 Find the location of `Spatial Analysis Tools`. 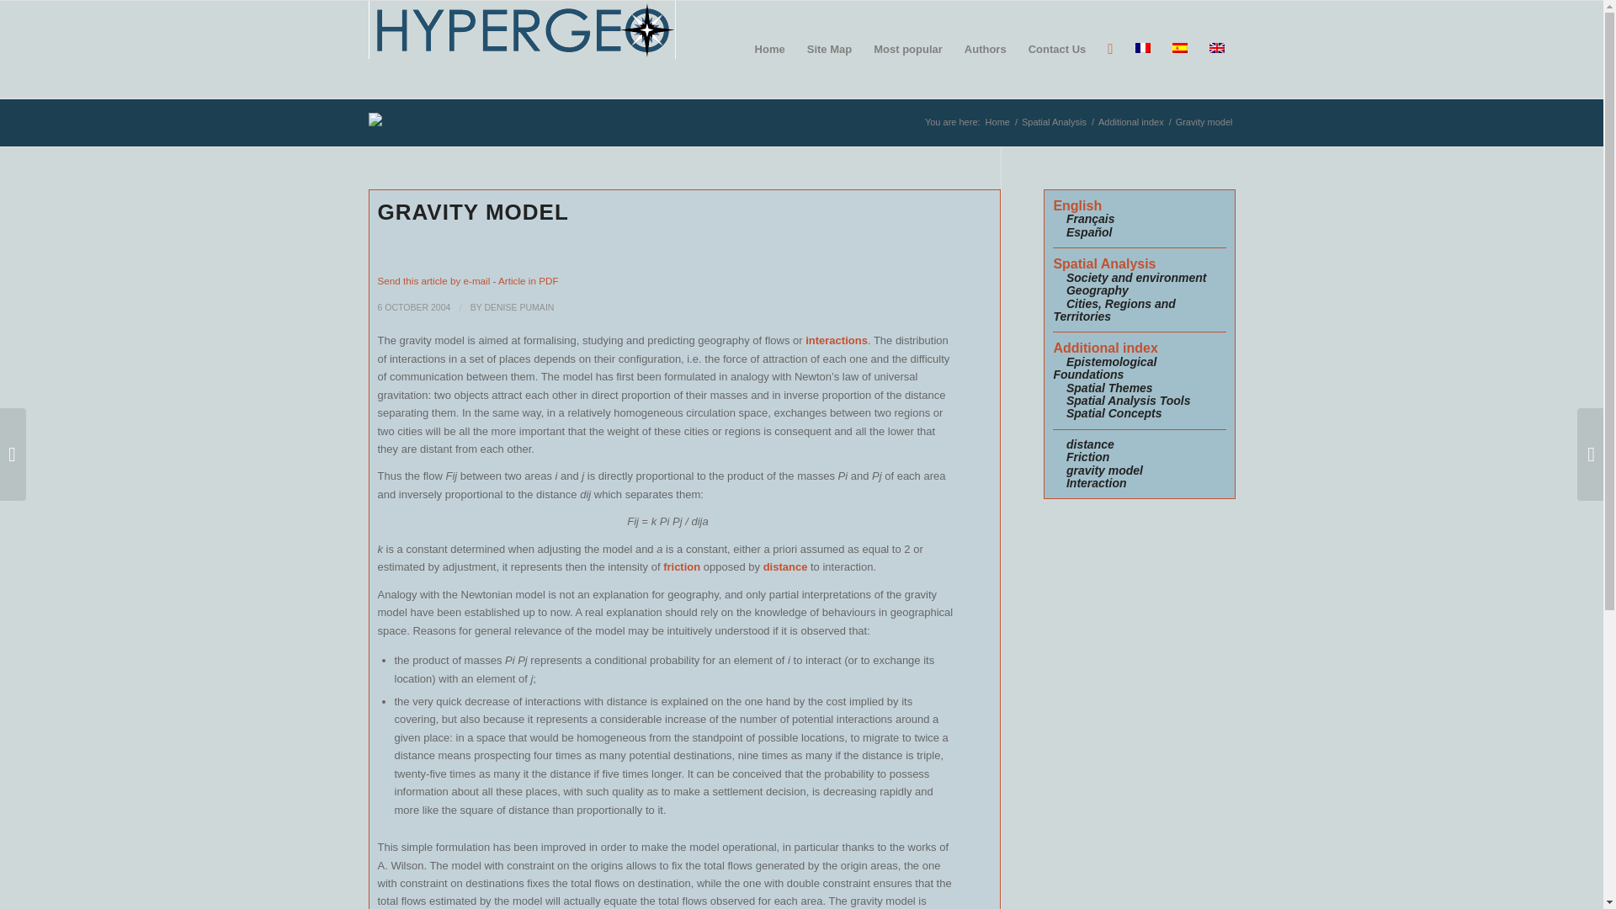

Spatial Analysis Tools is located at coordinates (1129, 400).